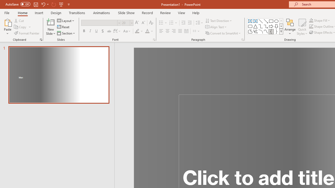  I want to click on Text Highlight Color Yellow, so click(137, 31).